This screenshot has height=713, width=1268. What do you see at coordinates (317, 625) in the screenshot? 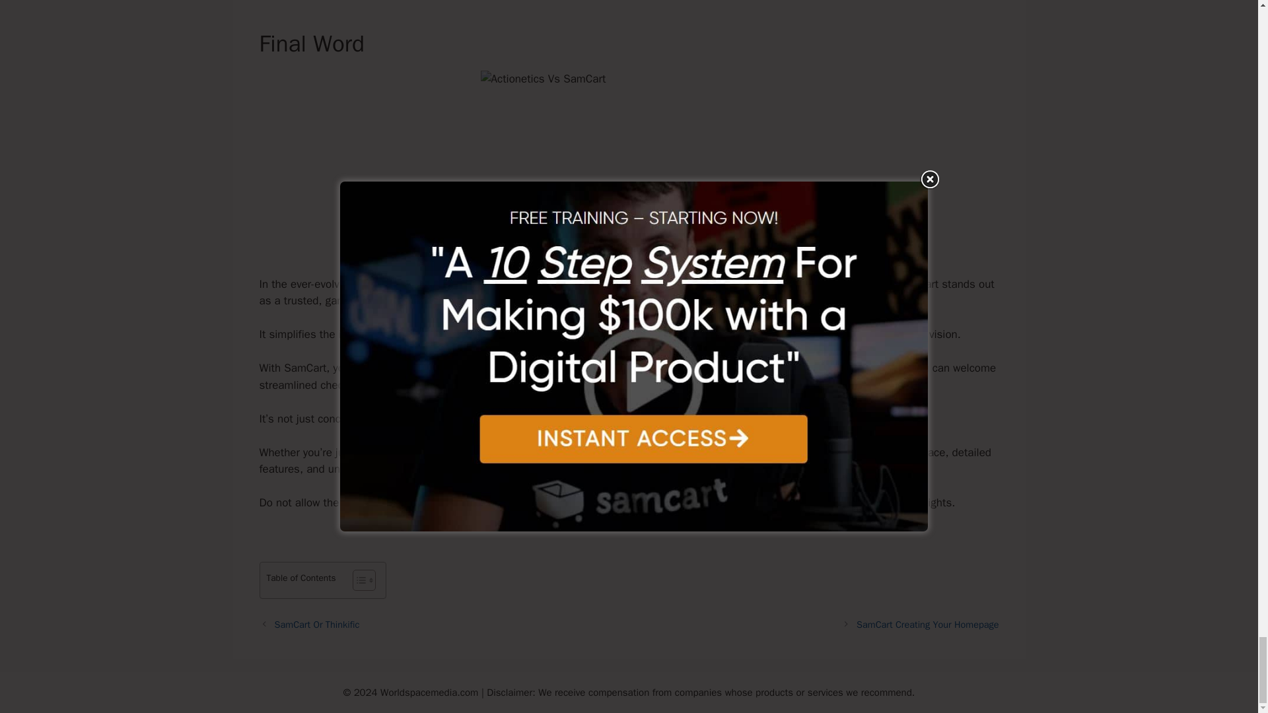
I see `SamCart Or Thinkific` at bounding box center [317, 625].